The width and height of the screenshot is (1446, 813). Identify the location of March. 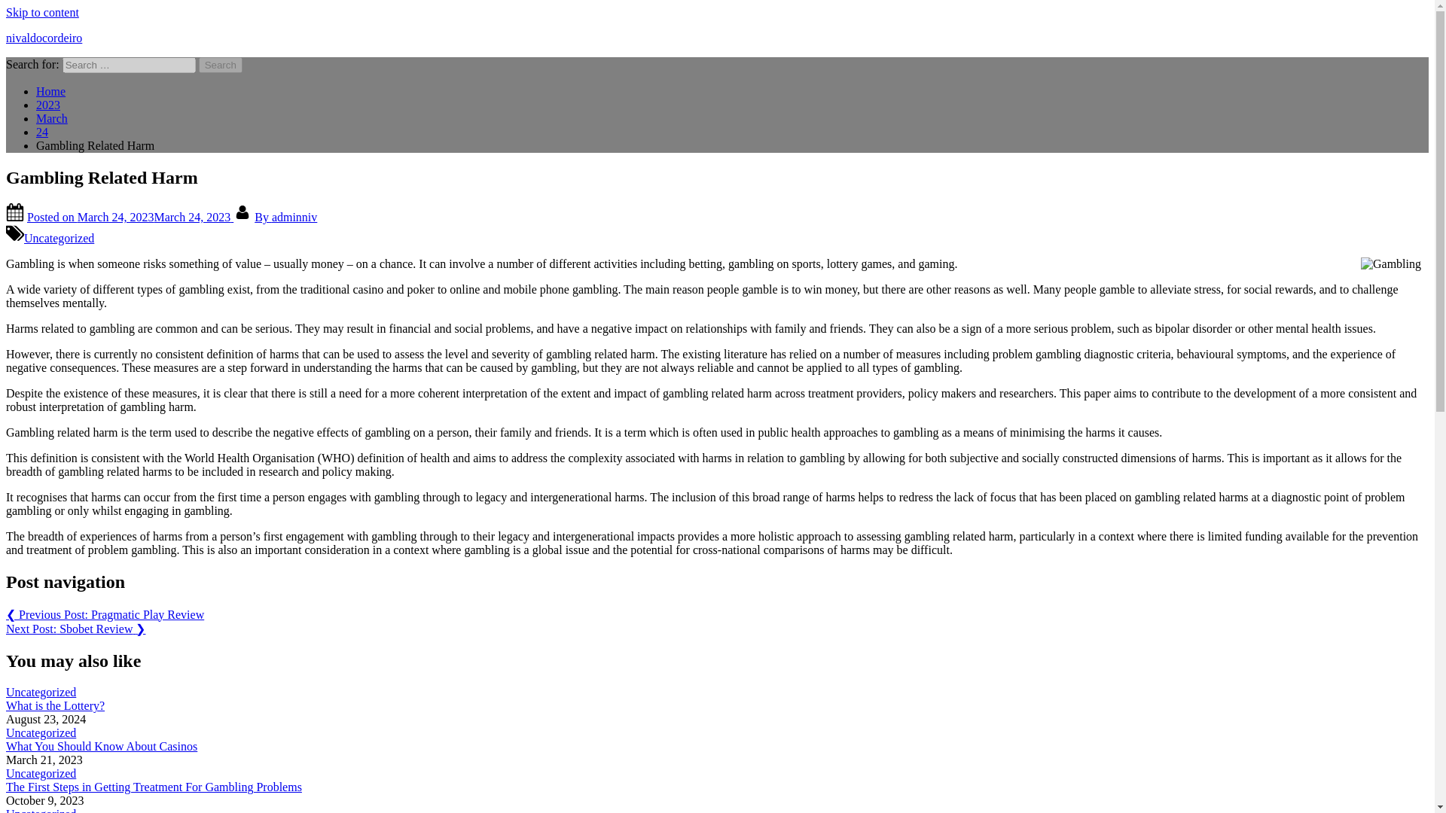
(52, 119).